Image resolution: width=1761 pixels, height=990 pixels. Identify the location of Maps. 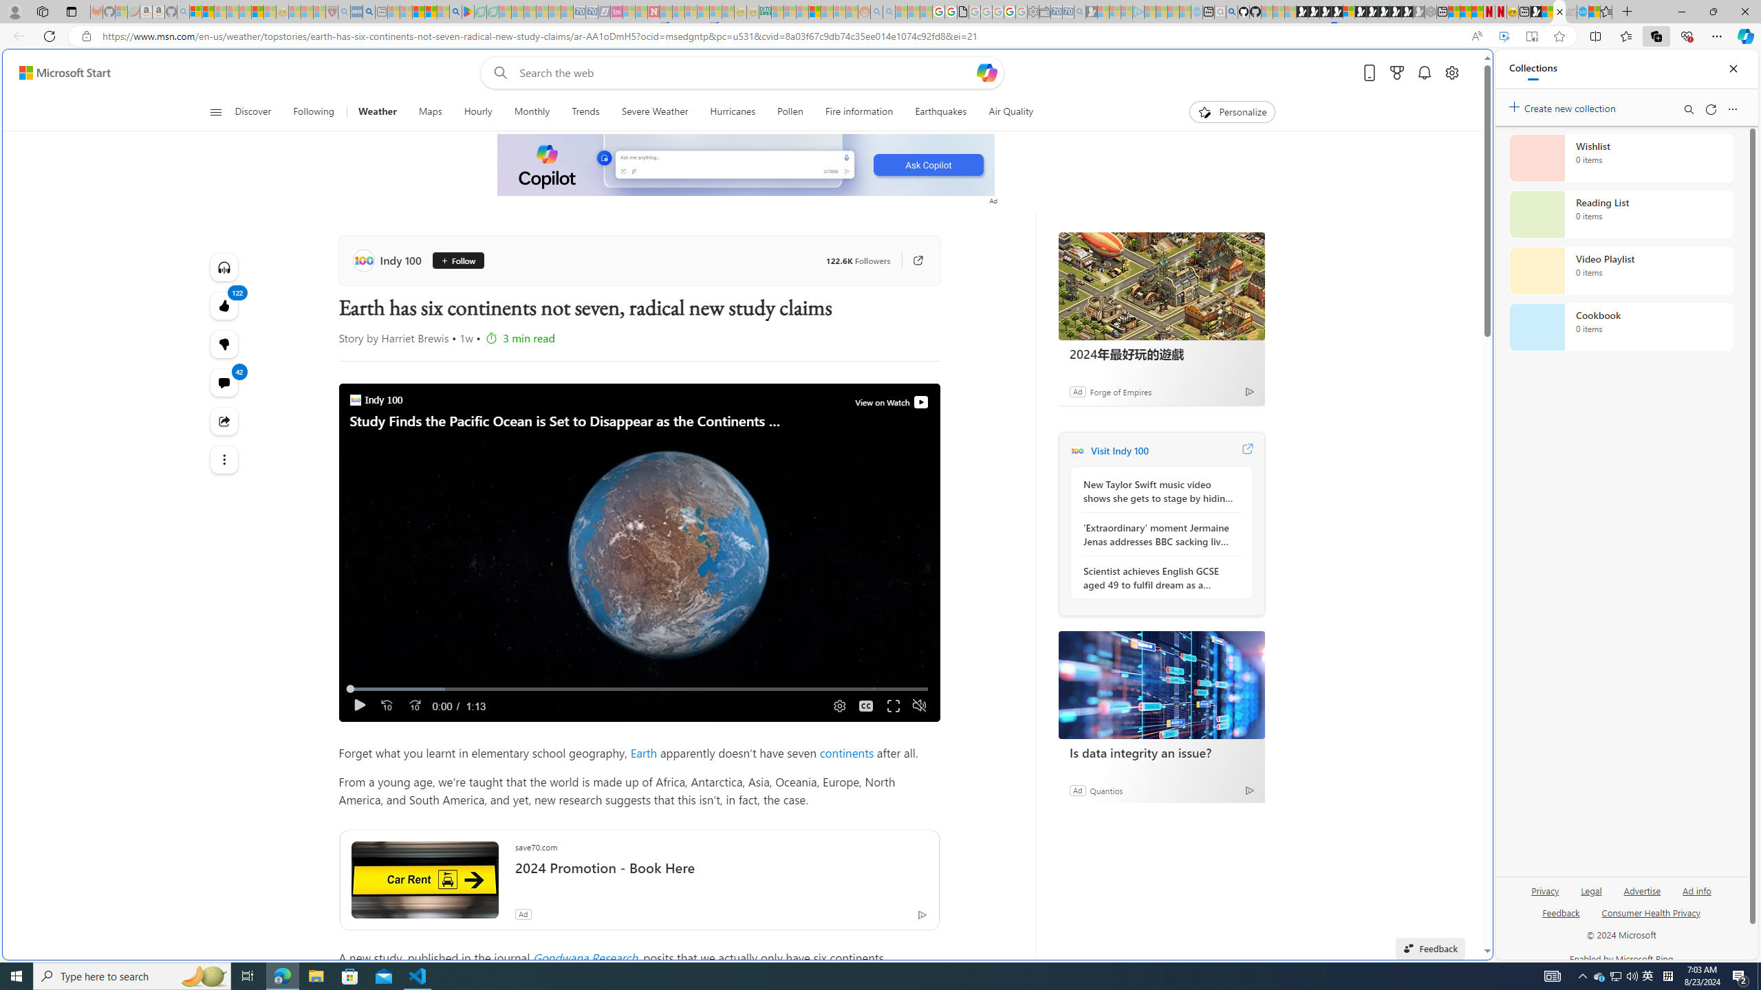
(429, 112).